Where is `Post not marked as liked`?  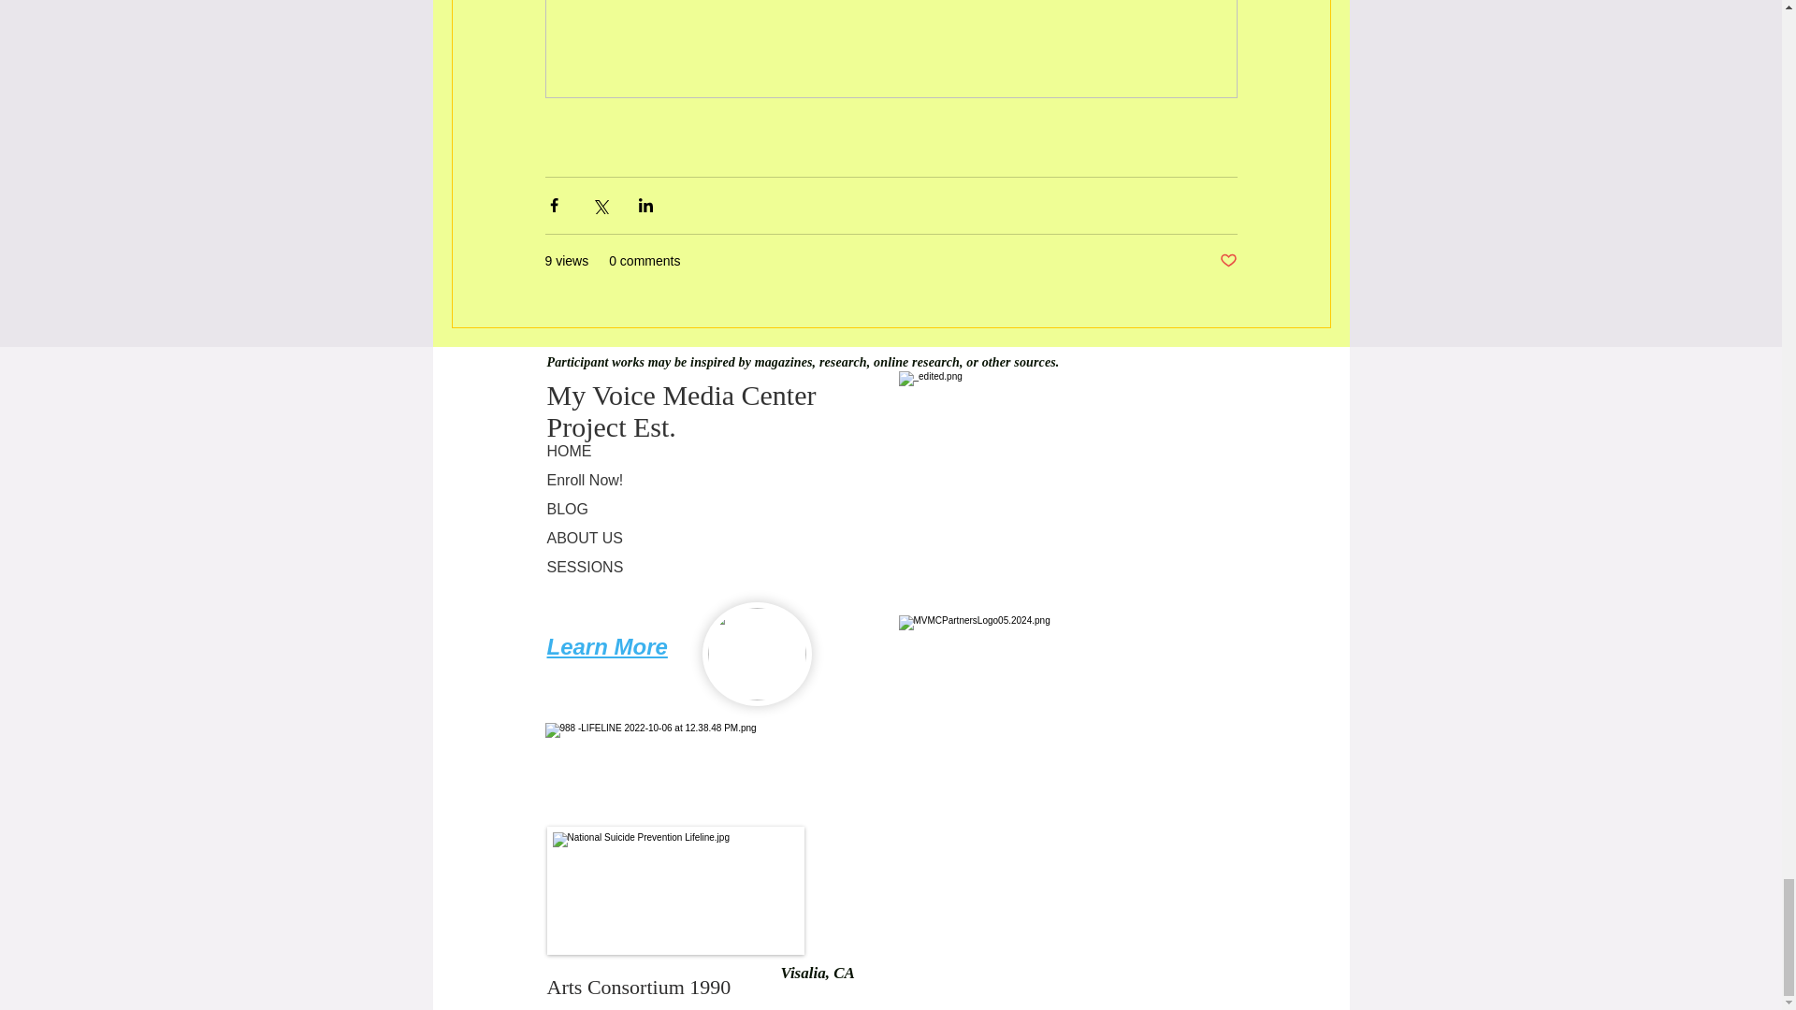
Post not marked as liked is located at coordinates (1227, 261).